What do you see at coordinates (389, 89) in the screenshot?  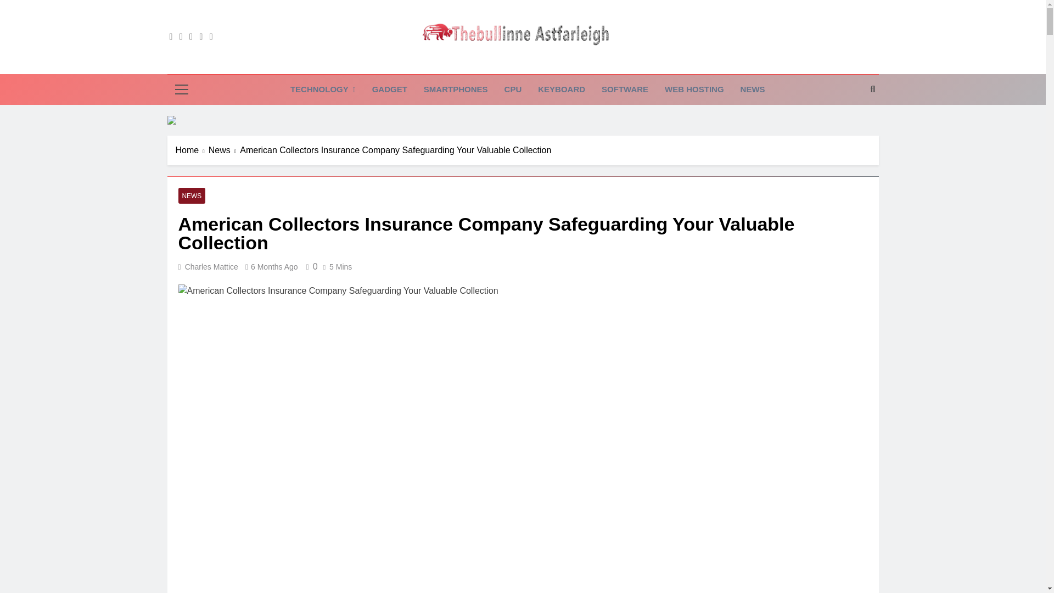 I see `GADGET` at bounding box center [389, 89].